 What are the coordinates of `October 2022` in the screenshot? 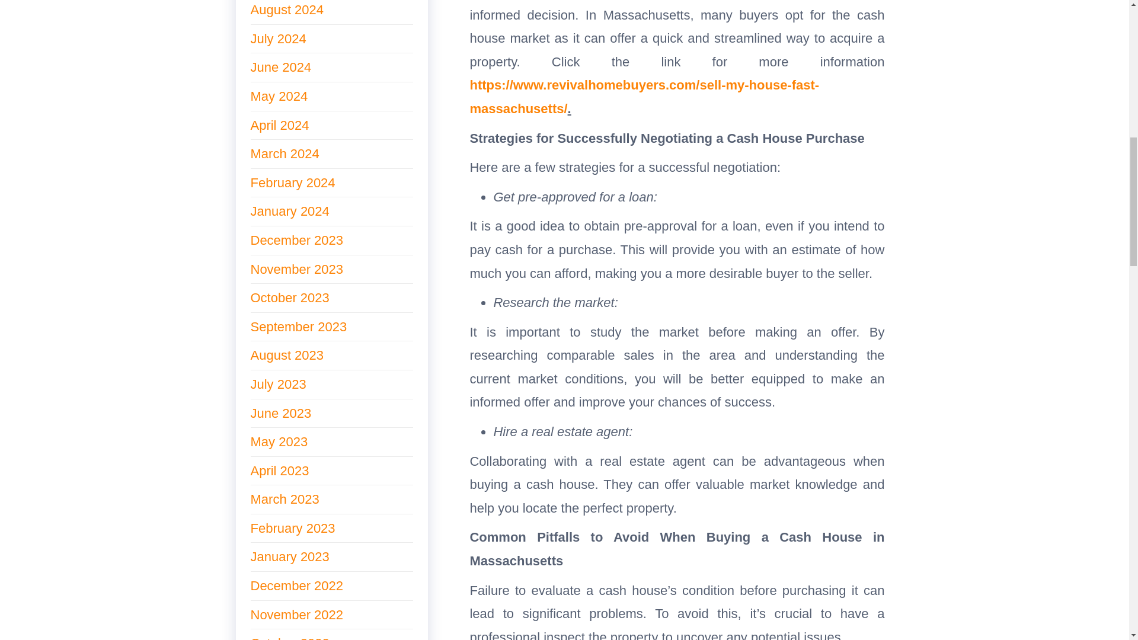 It's located at (289, 638).